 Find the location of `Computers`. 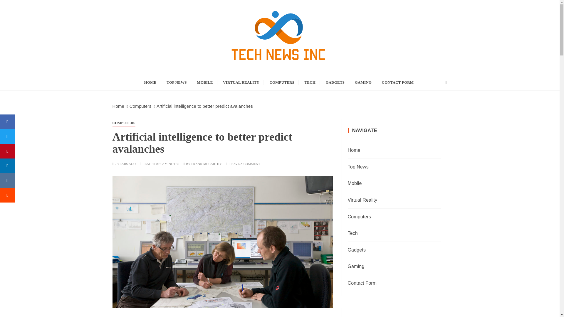

Computers is located at coordinates (140, 106).